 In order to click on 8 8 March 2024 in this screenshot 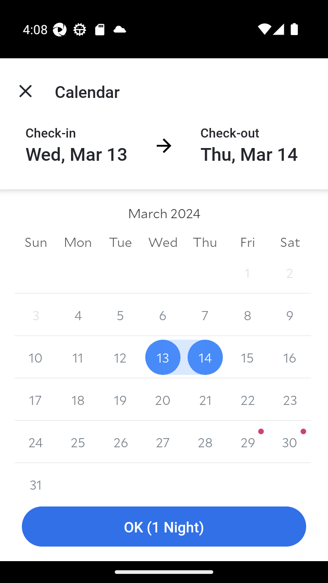, I will do `click(247, 315)`.